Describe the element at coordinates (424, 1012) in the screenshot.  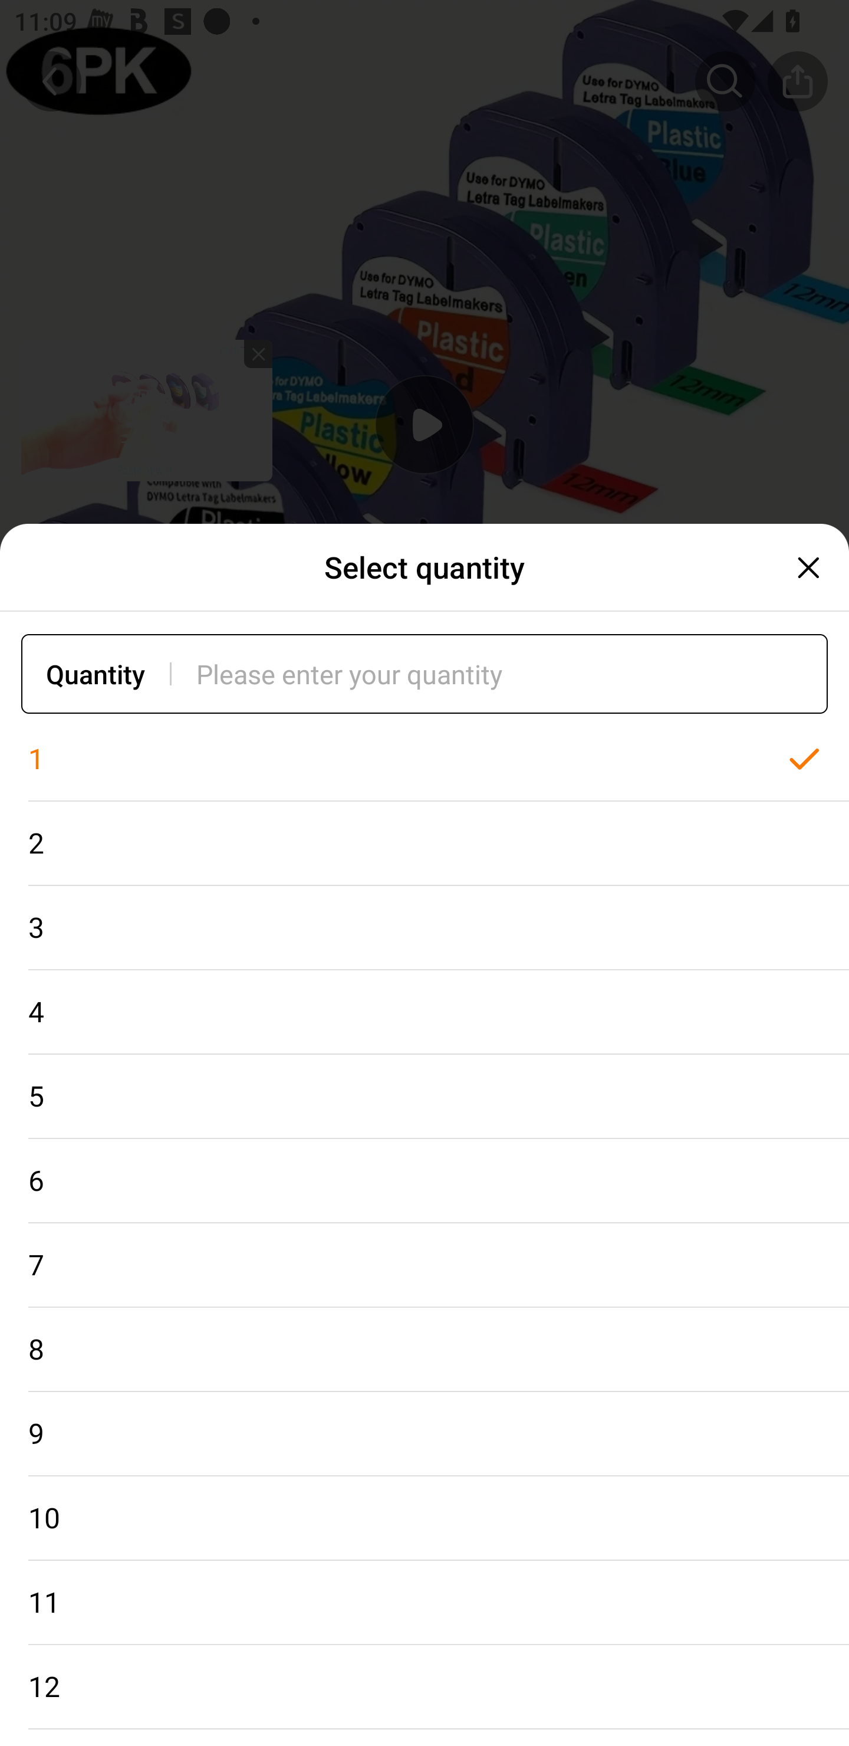
I see `4` at that location.